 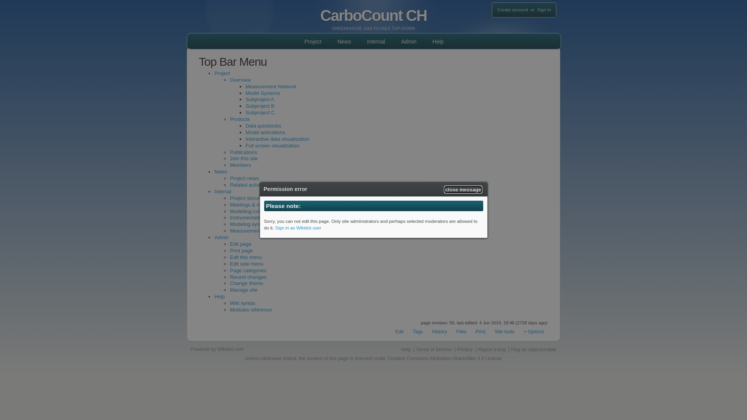 I want to click on Admin, so click(x=222, y=237).